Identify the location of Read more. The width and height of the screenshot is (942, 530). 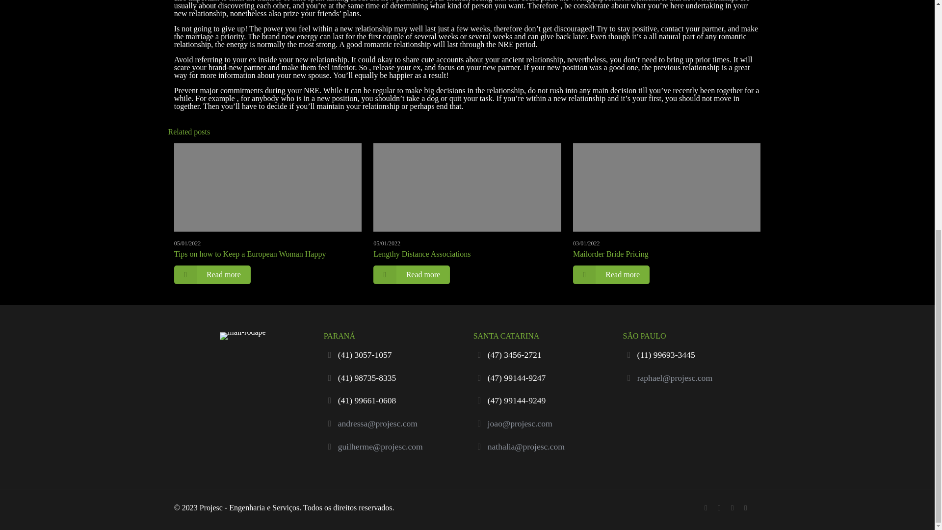
(212, 275).